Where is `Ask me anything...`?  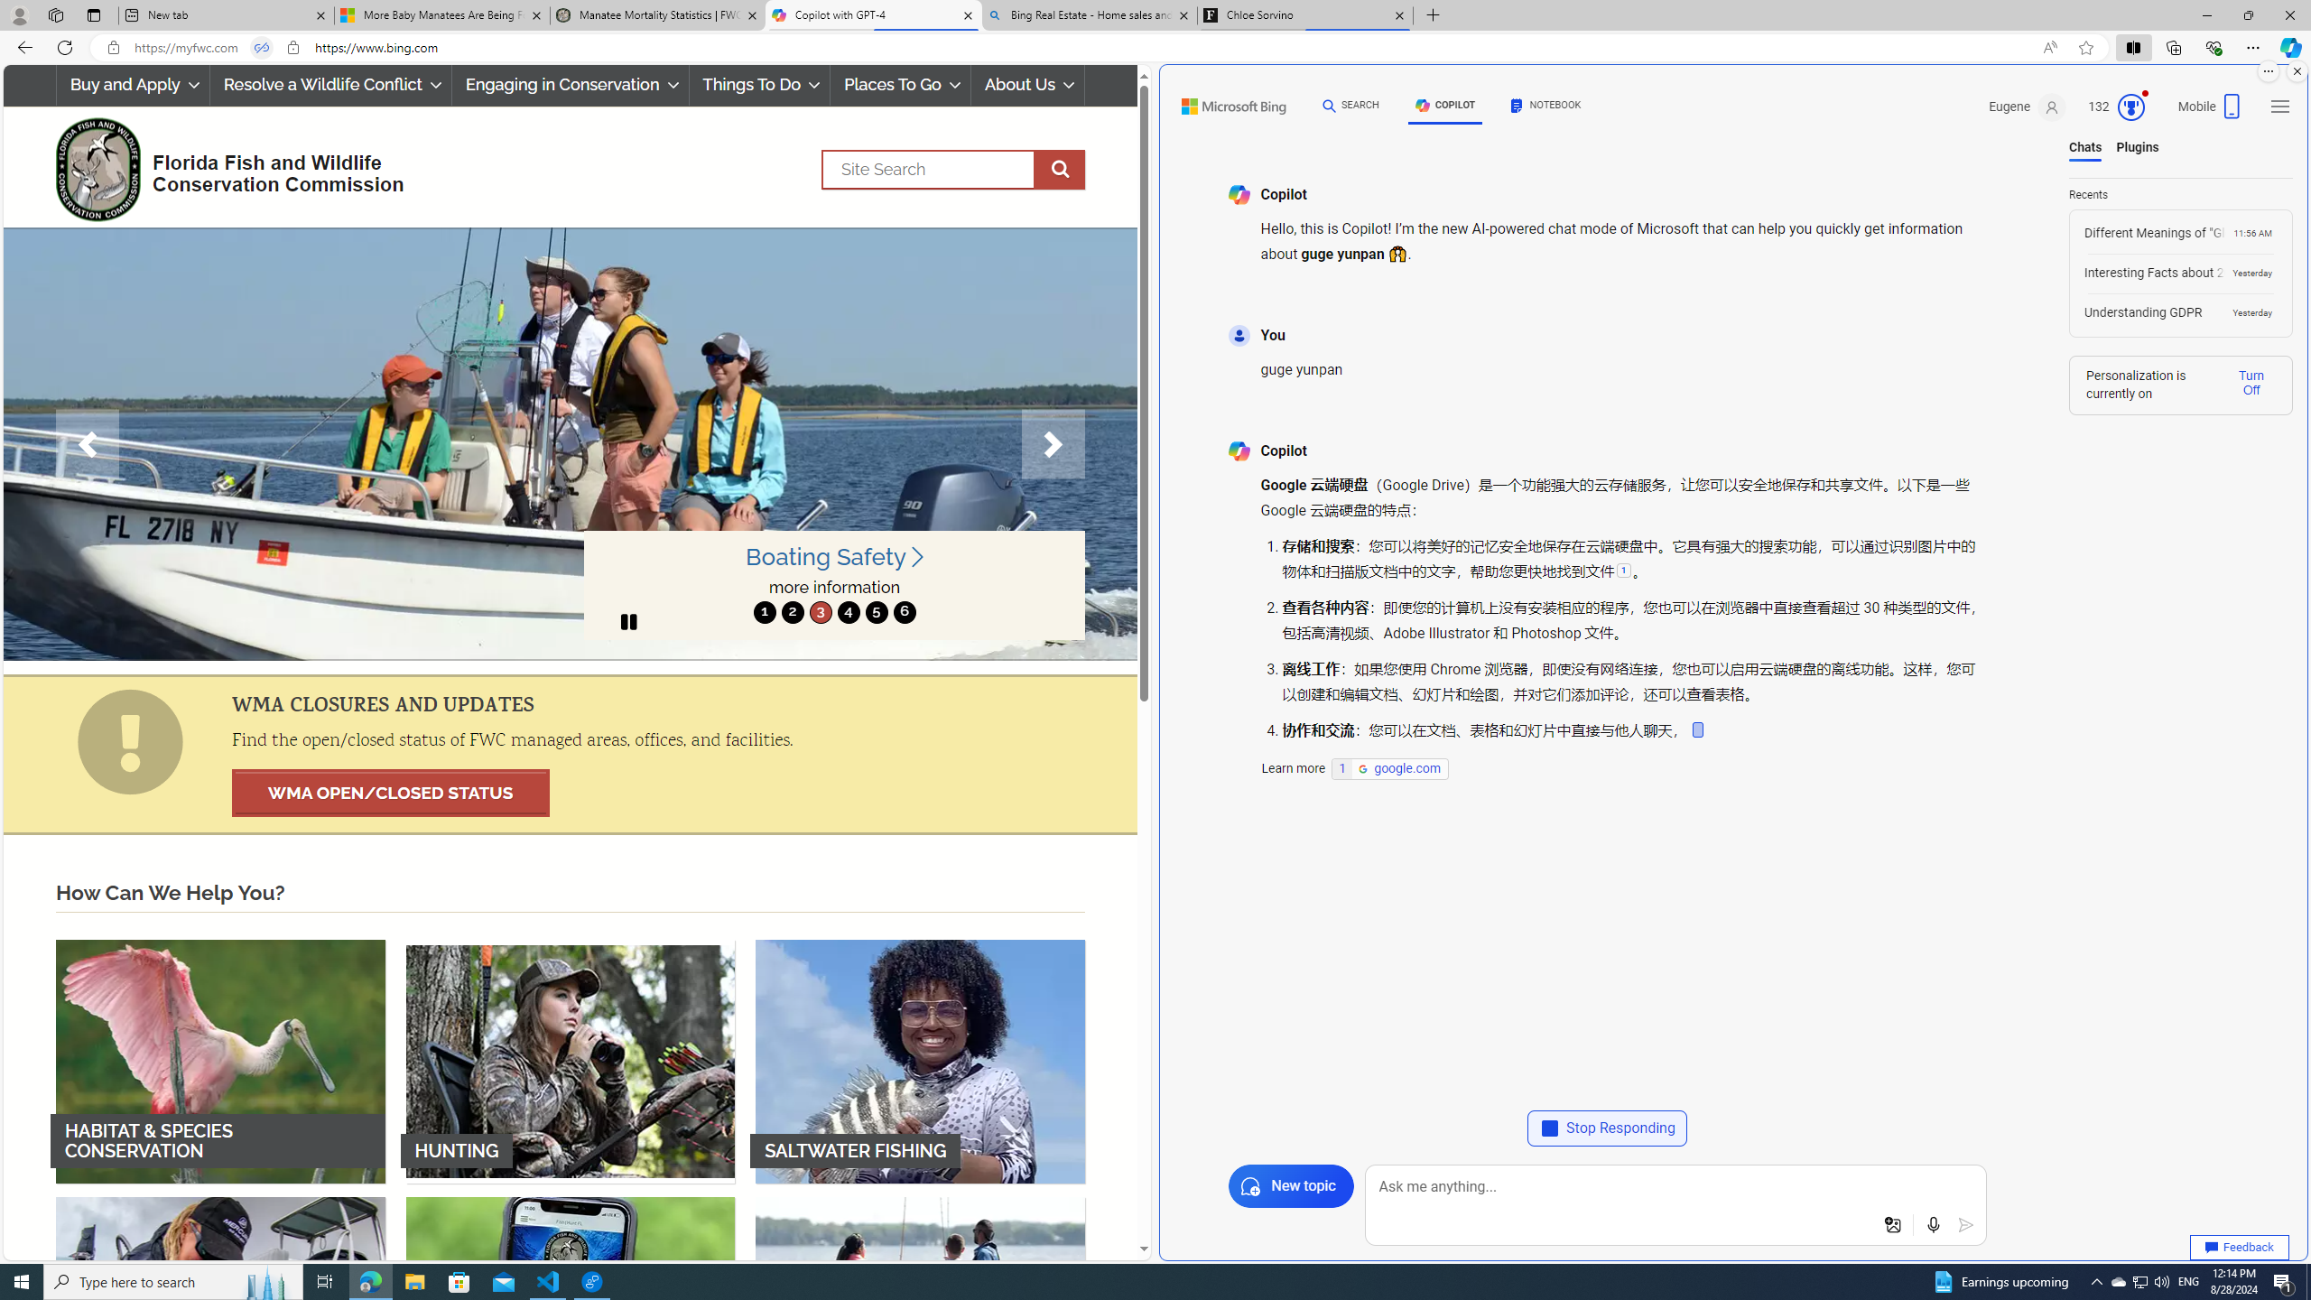
Ask me anything... is located at coordinates (1675, 1187).